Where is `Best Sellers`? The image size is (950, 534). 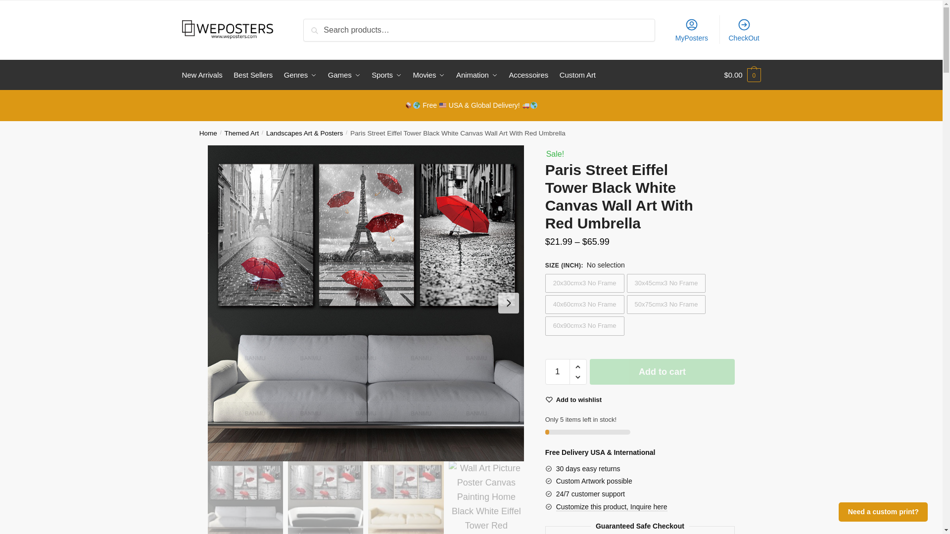 Best Sellers is located at coordinates (253, 75).